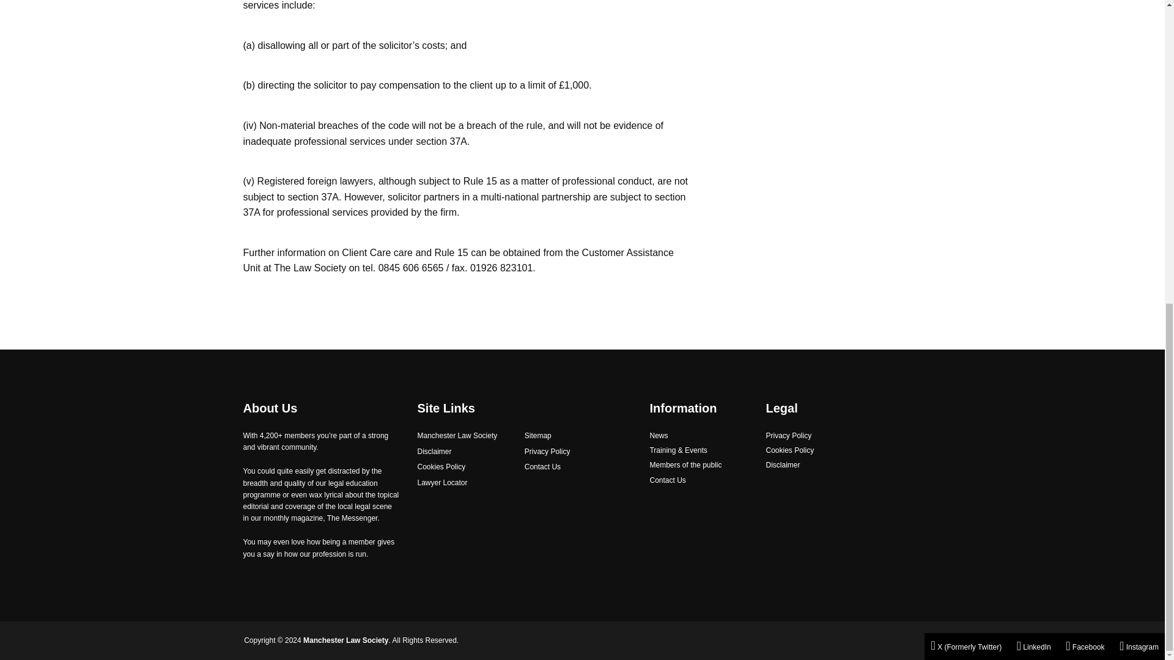 This screenshot has height=660, width=1174. I want to click on Contact Us, so click(667, 480).